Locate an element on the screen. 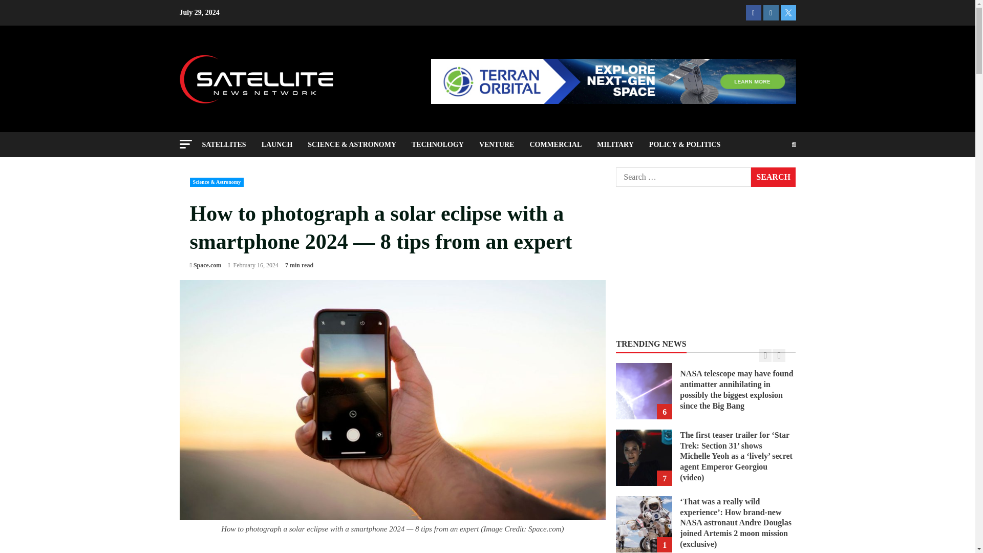  MILITARY is located at coordinates (615, 144).